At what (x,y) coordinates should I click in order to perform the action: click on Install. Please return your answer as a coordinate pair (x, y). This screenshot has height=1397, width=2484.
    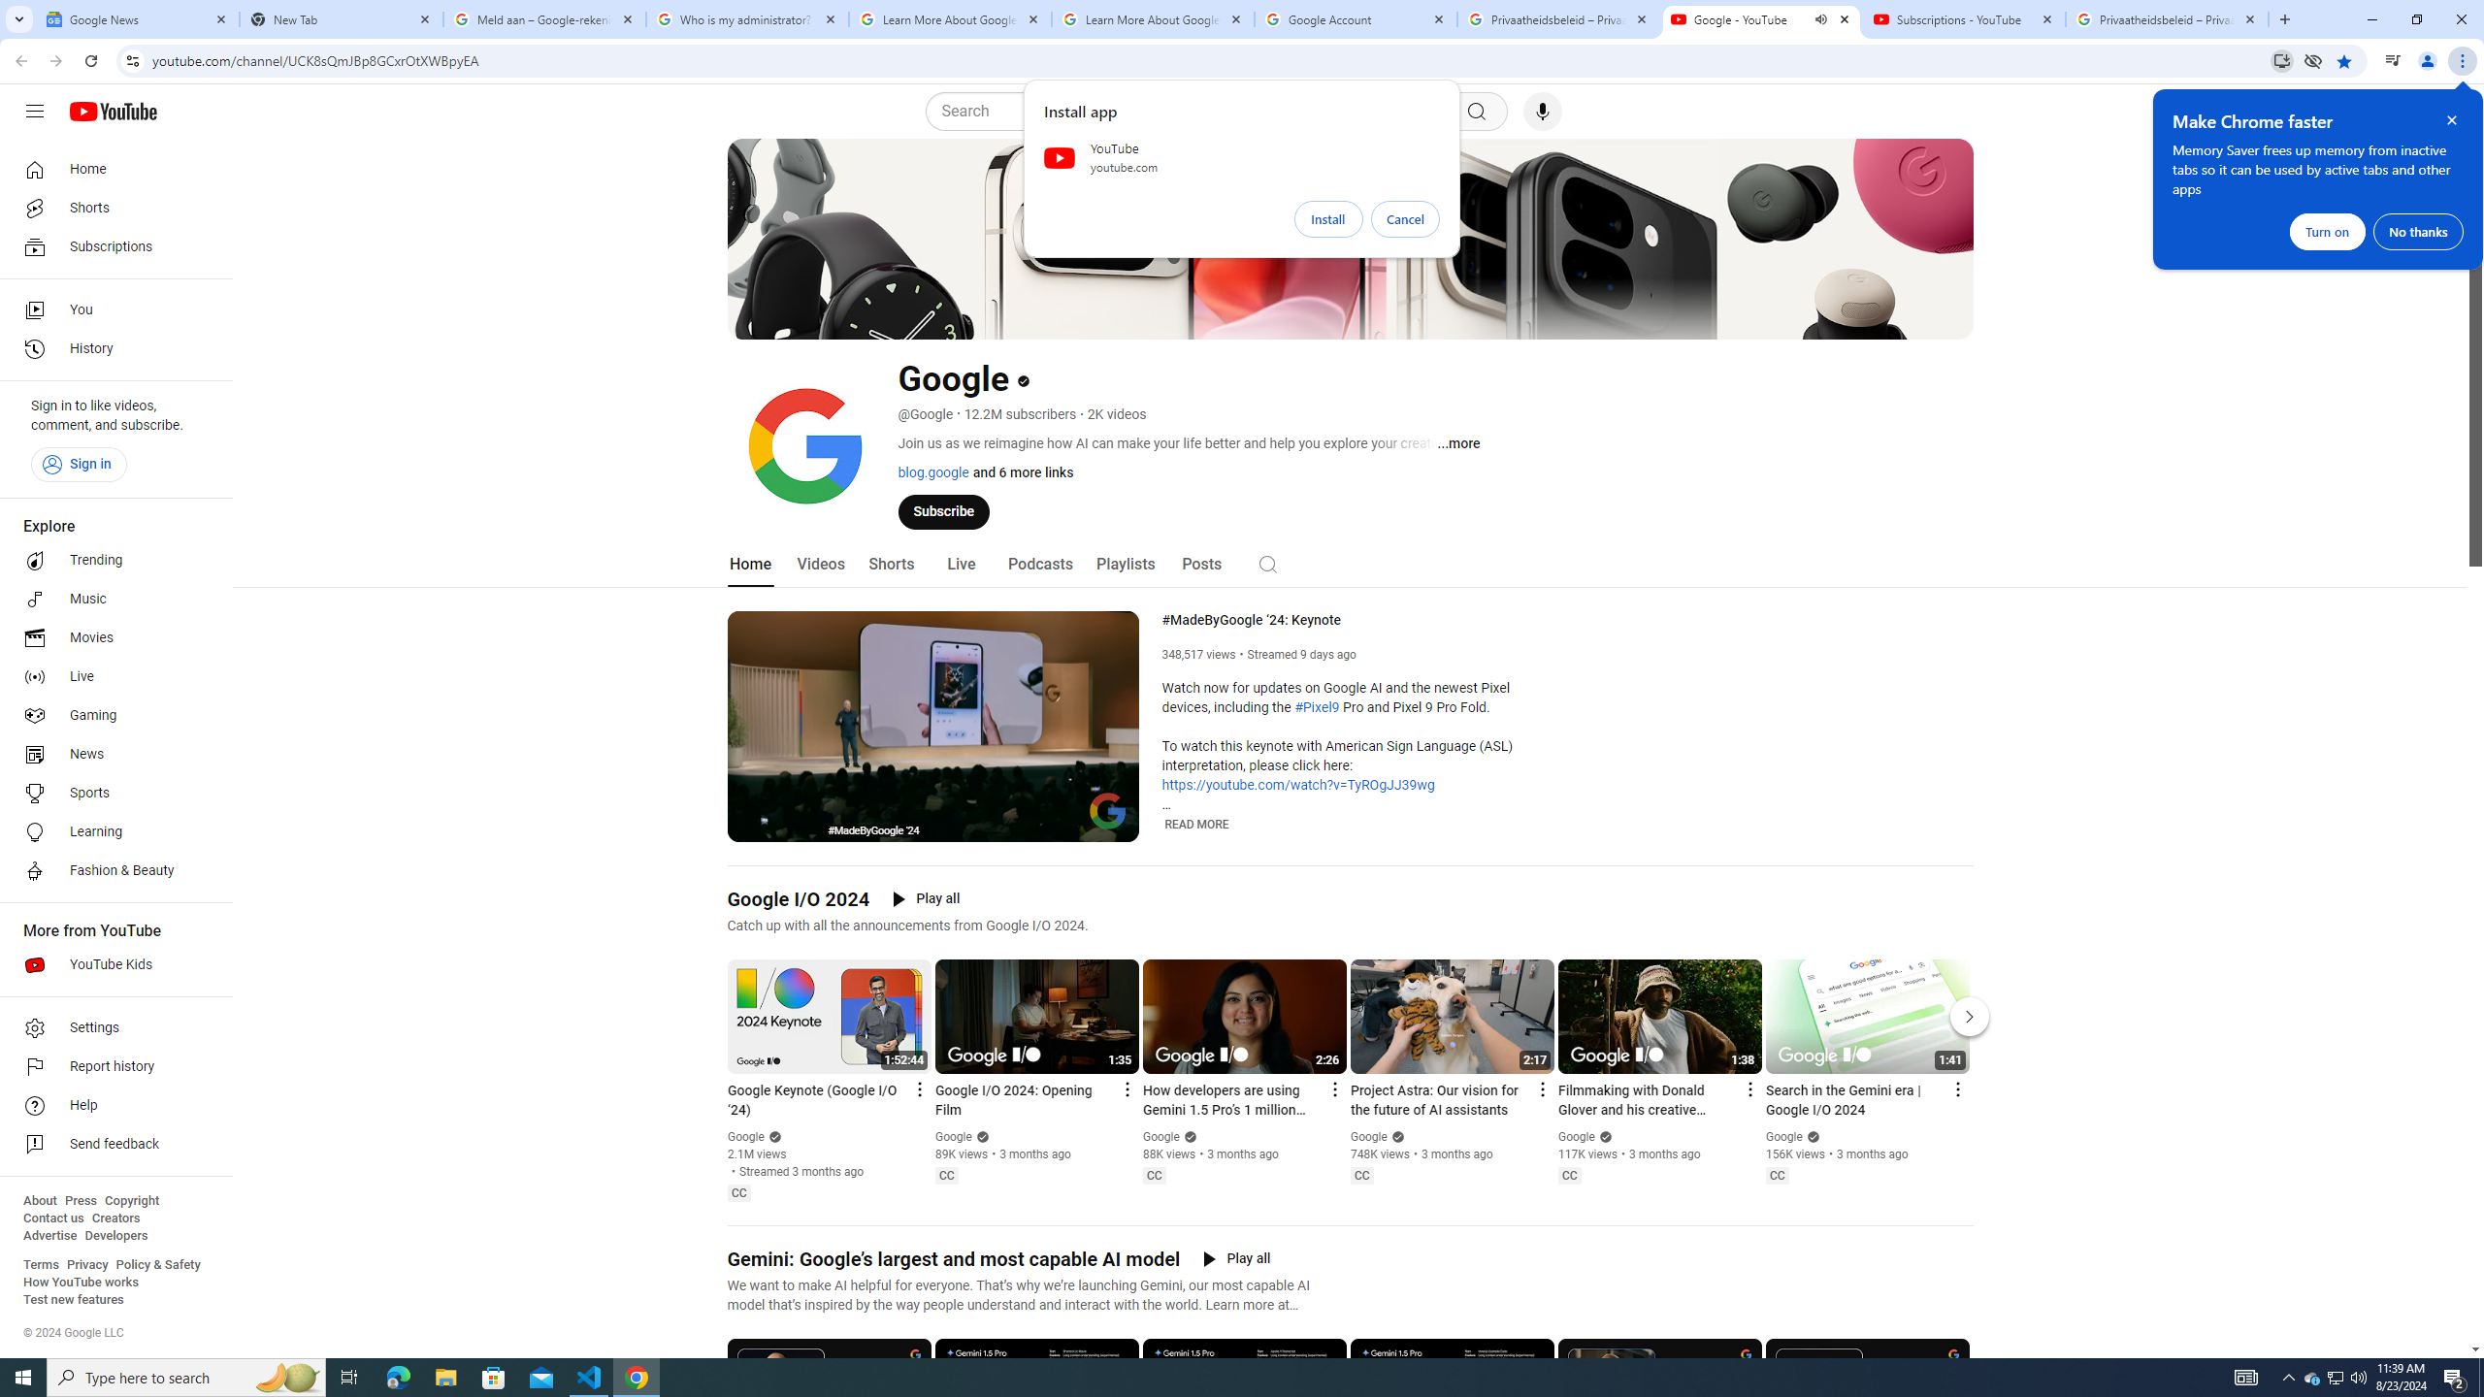
    Looking at the image, I should click on (1328, 219).